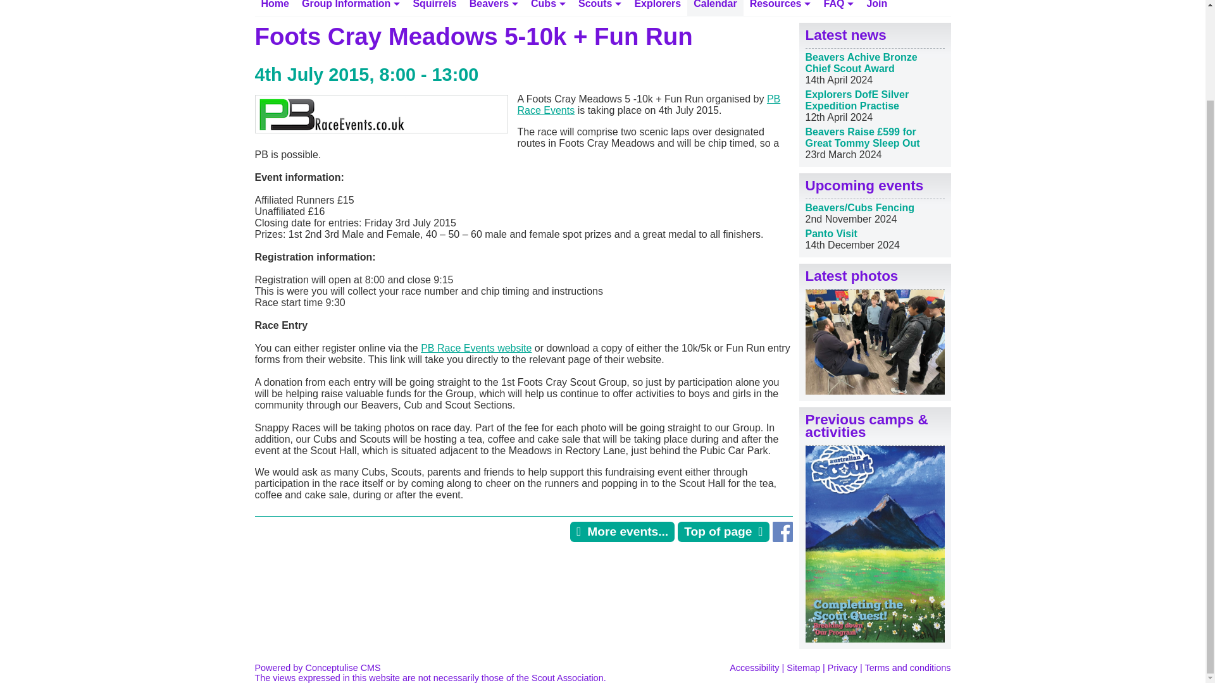 The height and width of the screenshot is (683, 1215). What do you see at coordinates (830, 233) in the screenshot?
I see `Panto Visit` at bounding box center [830, 233].